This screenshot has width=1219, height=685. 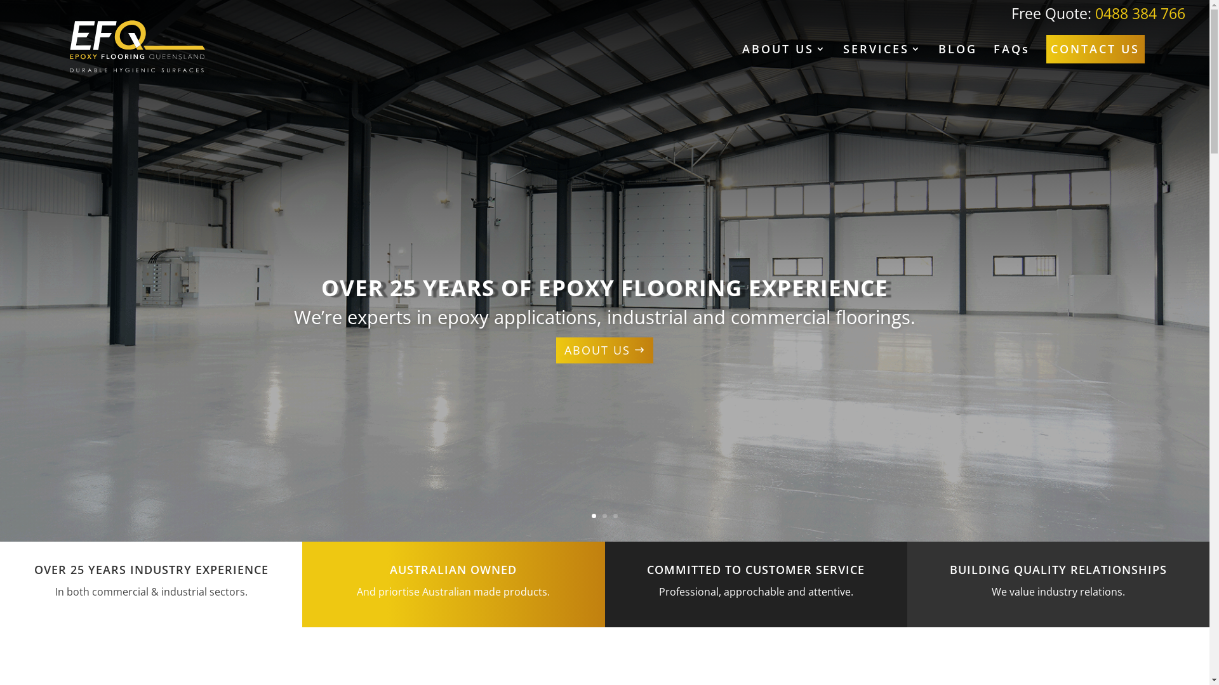 What do you see at coordinates (957, 67) in the screenshot?
I see `BLOG` at bounding box center [957, 67].